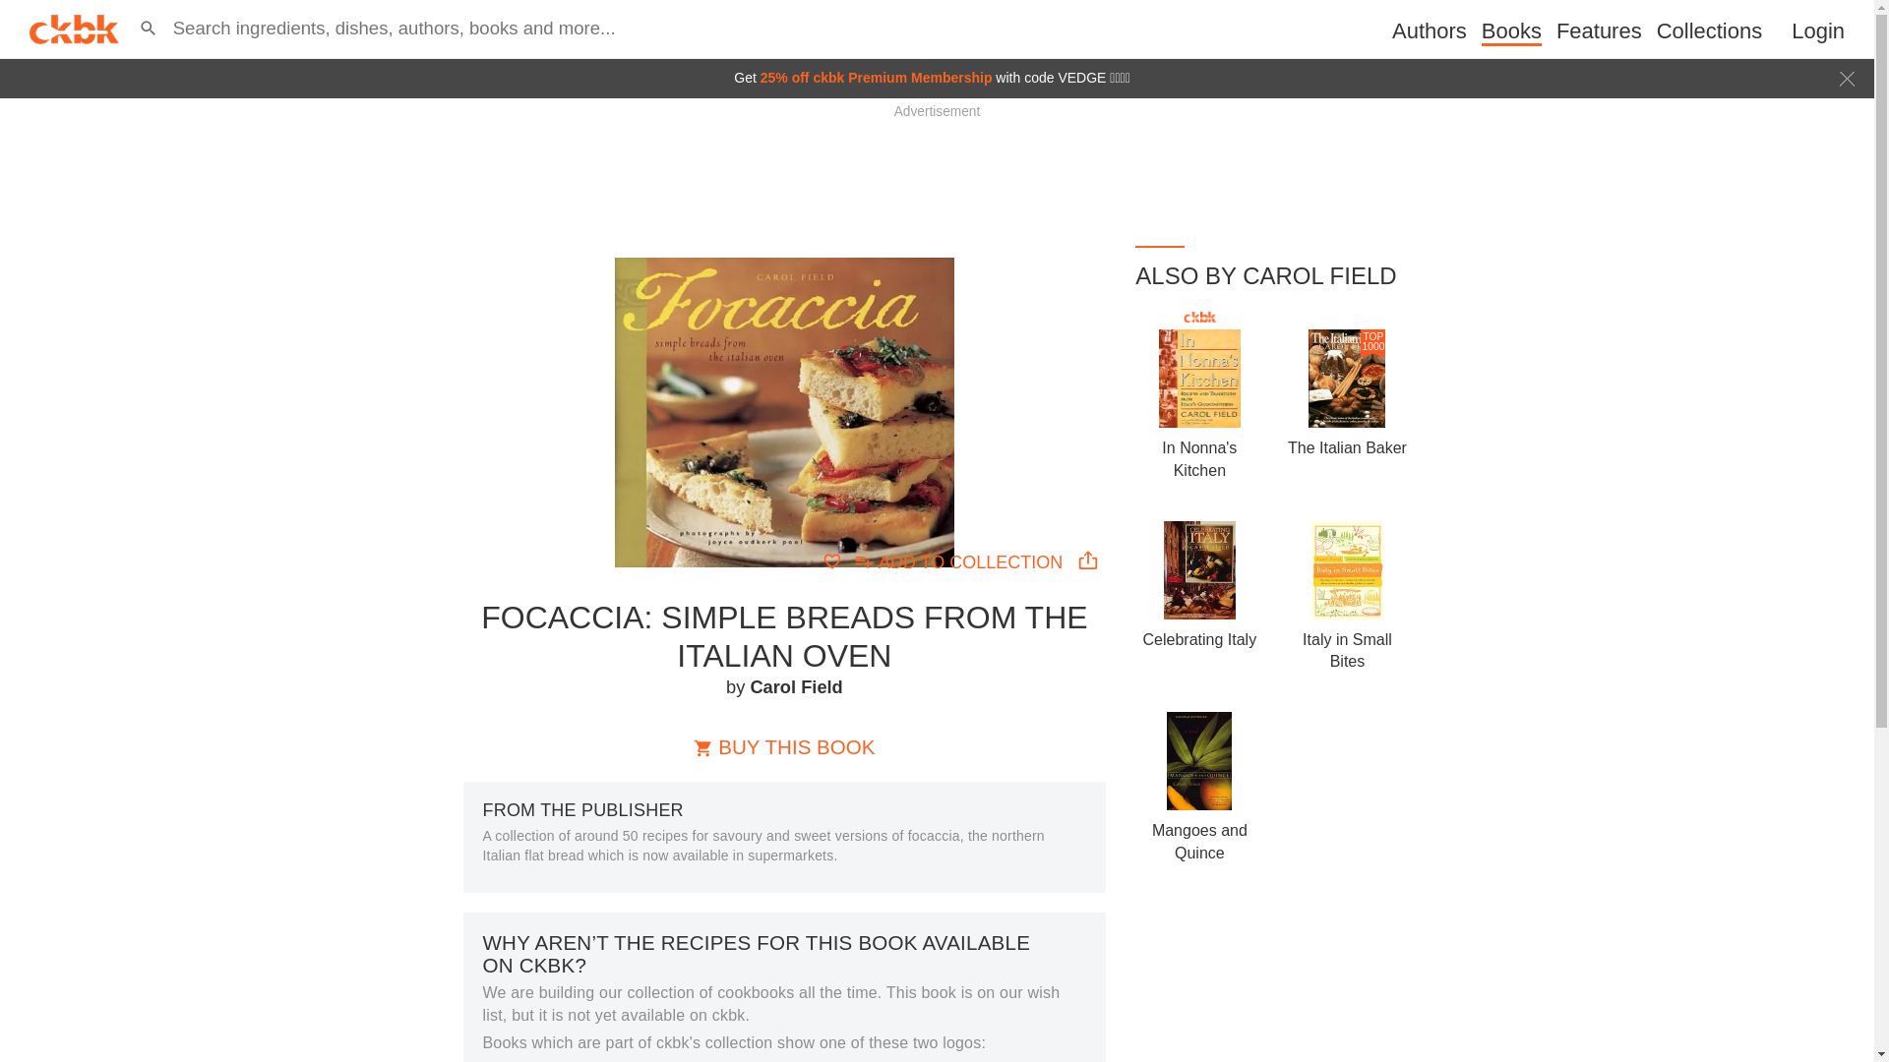  Describe the element at coordinates (1199, 840) in the screenshot. I see `Mangoes and Quince` at that location.